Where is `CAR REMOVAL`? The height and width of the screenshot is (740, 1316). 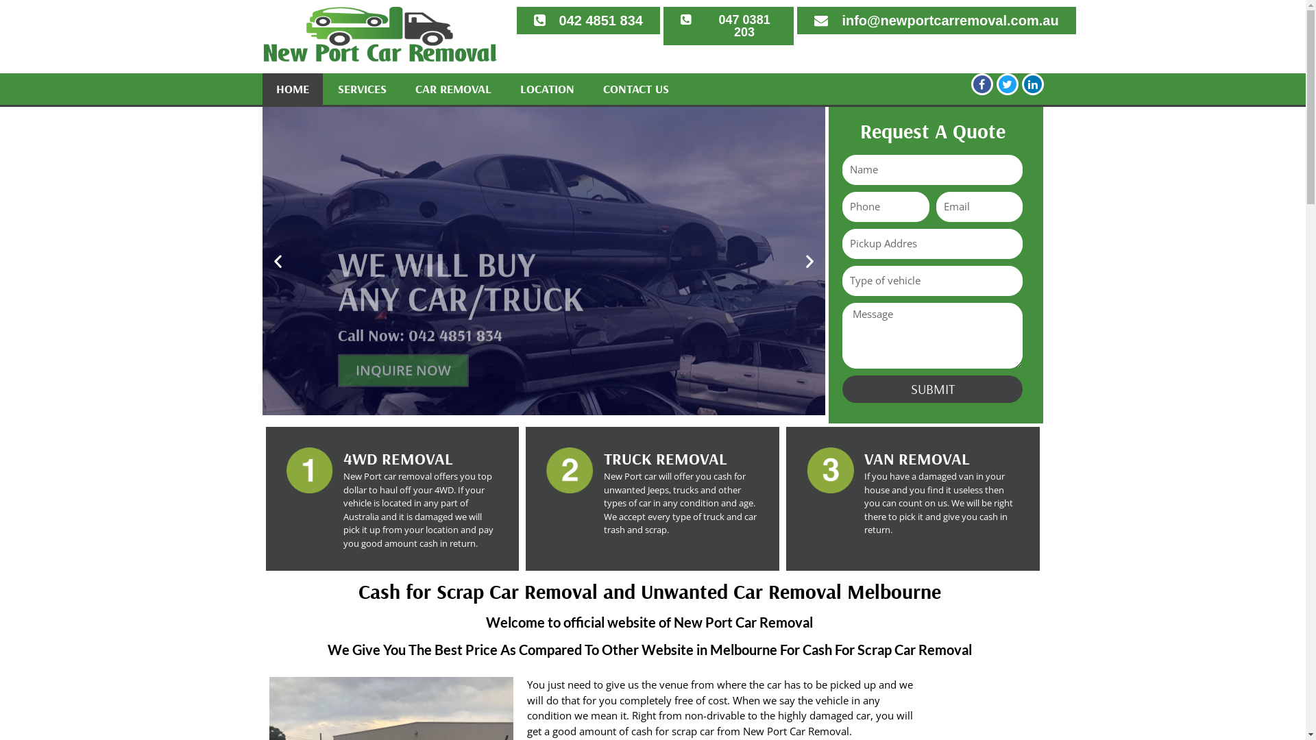 CAR REMOVAL is located at coordinates (454, 89).